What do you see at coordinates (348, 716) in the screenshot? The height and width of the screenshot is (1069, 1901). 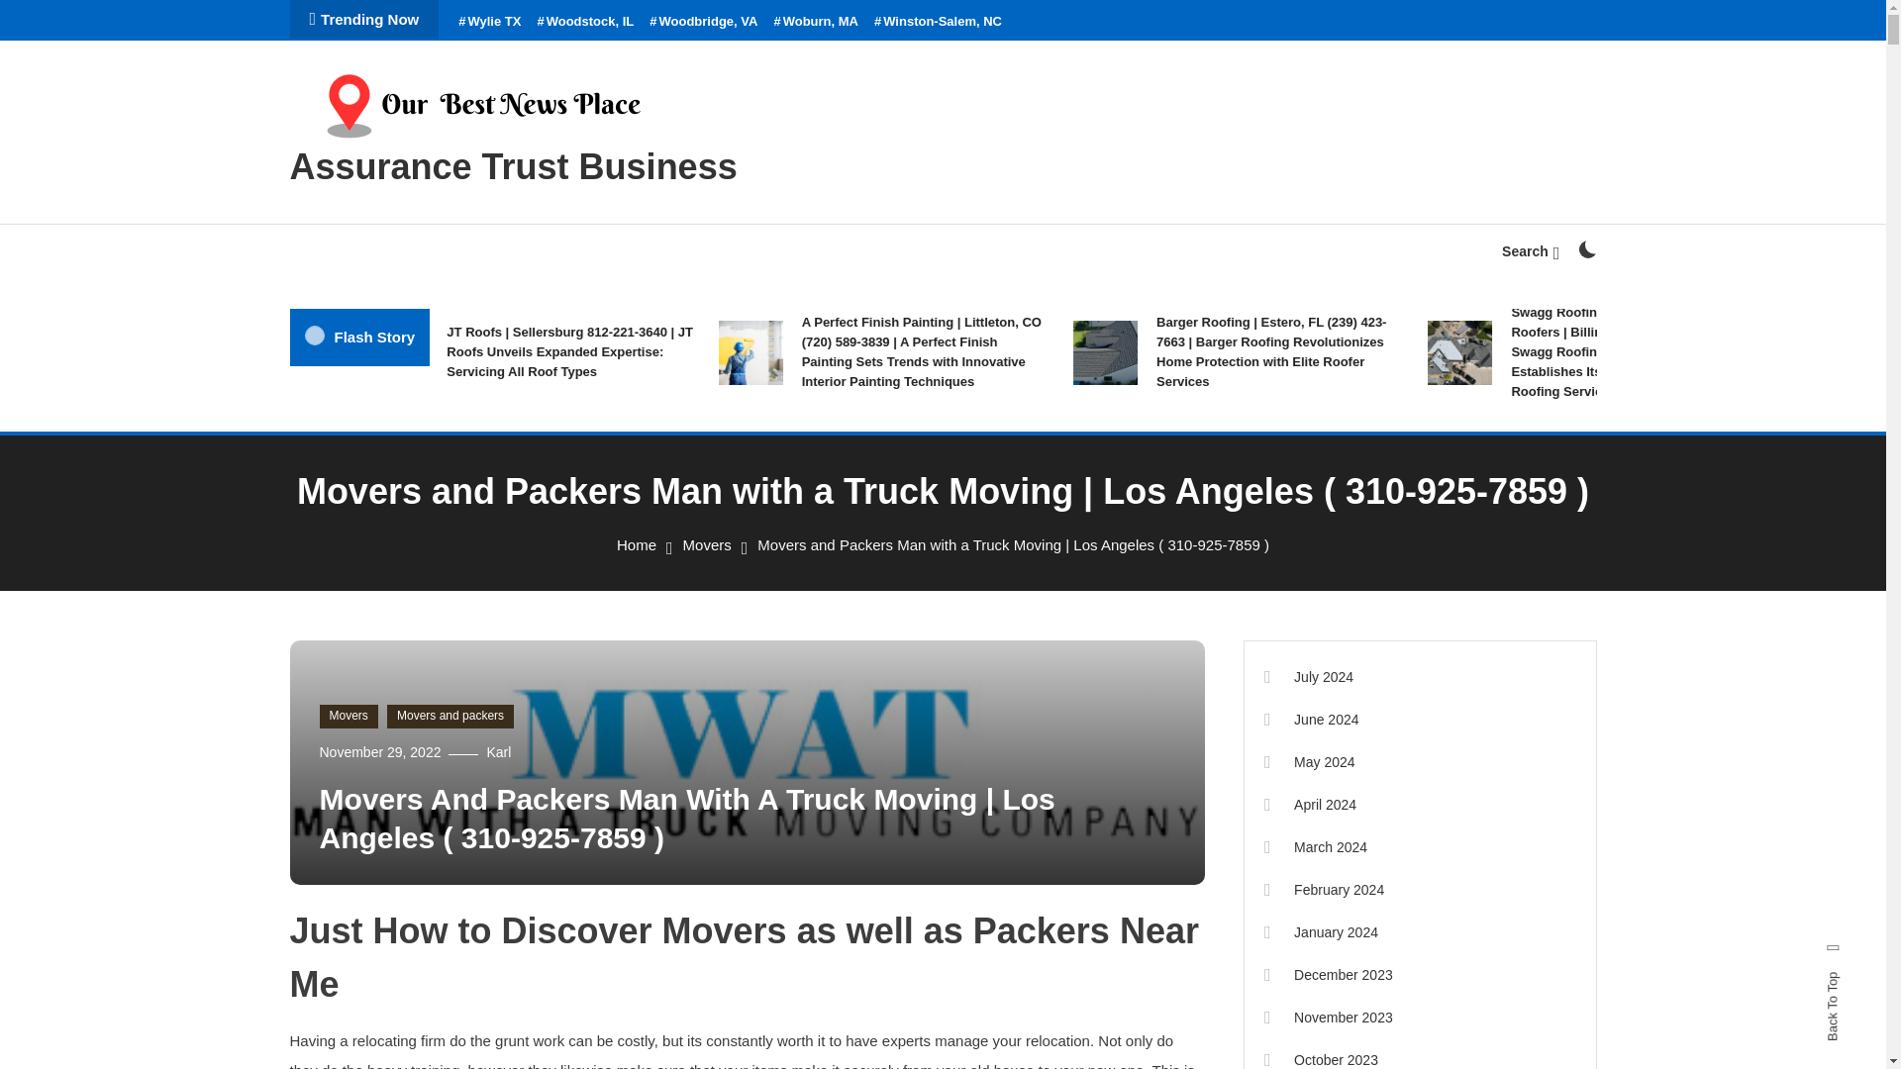 I see `Movers` at bounding box center [348, 716].